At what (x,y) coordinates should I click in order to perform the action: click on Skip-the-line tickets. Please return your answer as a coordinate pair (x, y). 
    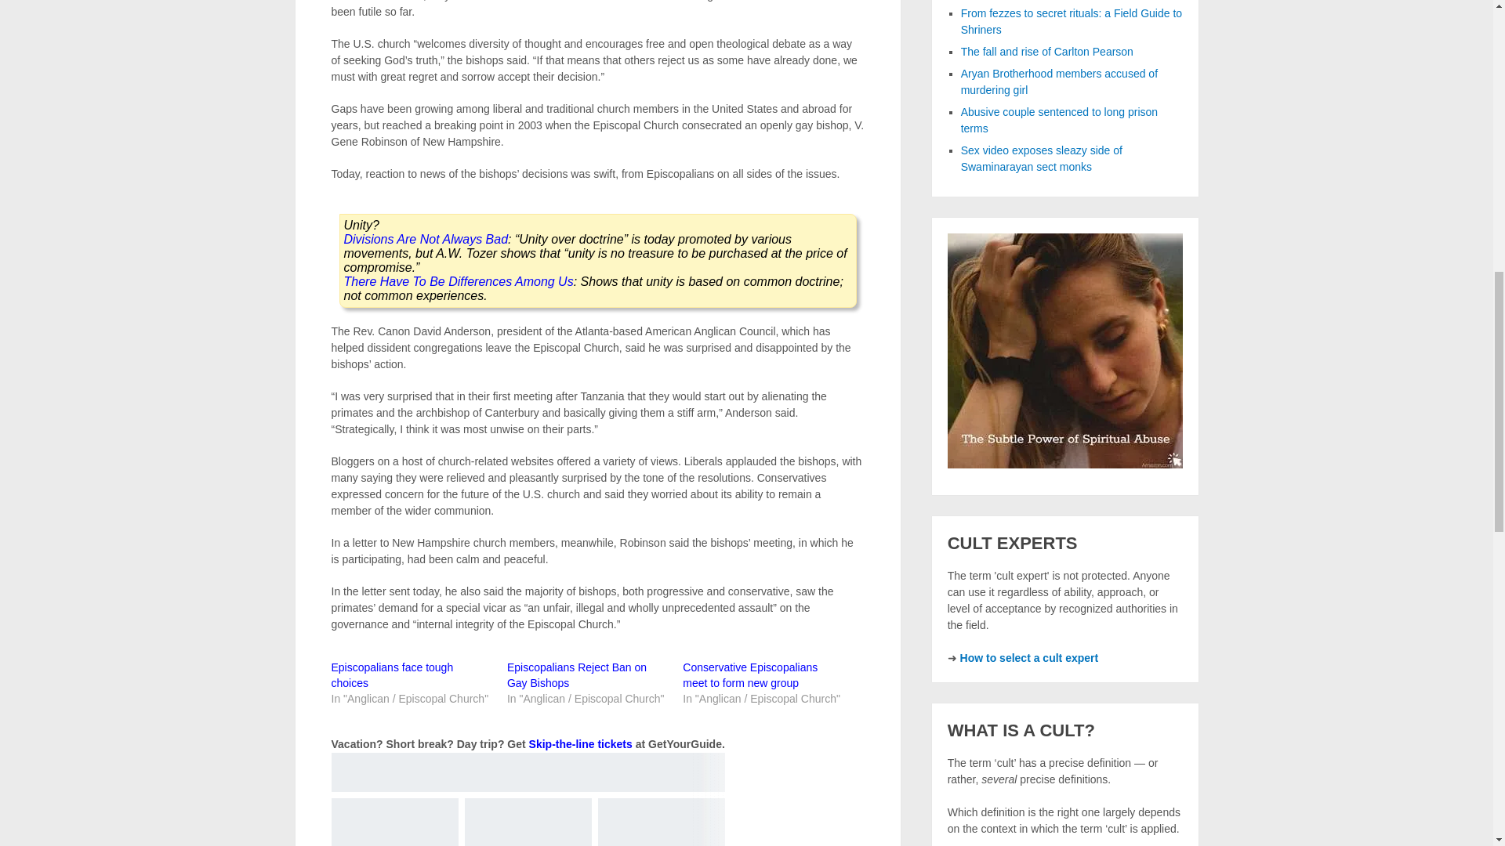
    Looking at the image, I should click on (580, 743).